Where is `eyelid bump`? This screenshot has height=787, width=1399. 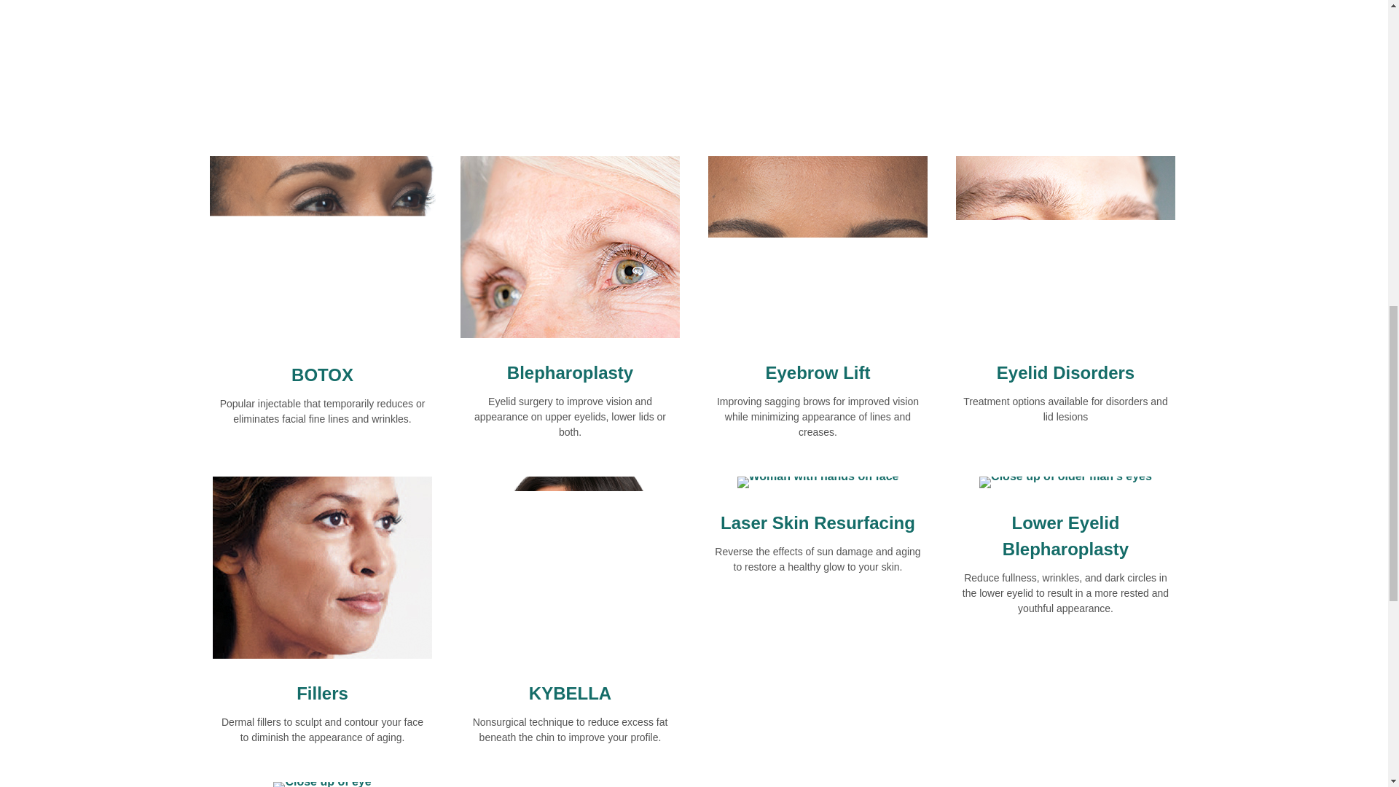 eyelid bump is located at coordinates (1065, 246).